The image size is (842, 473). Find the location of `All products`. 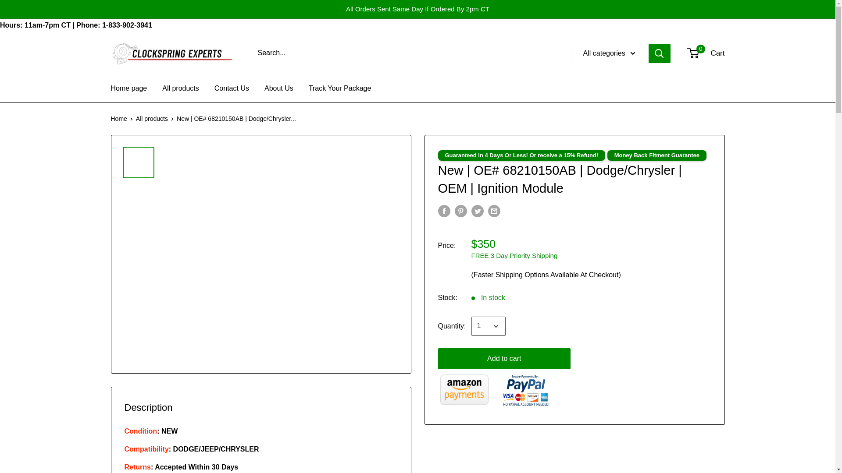

All products is located at coordinates (152, 118).